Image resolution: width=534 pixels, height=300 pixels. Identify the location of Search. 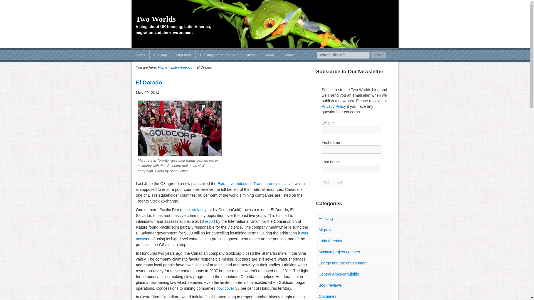
(378, 55).